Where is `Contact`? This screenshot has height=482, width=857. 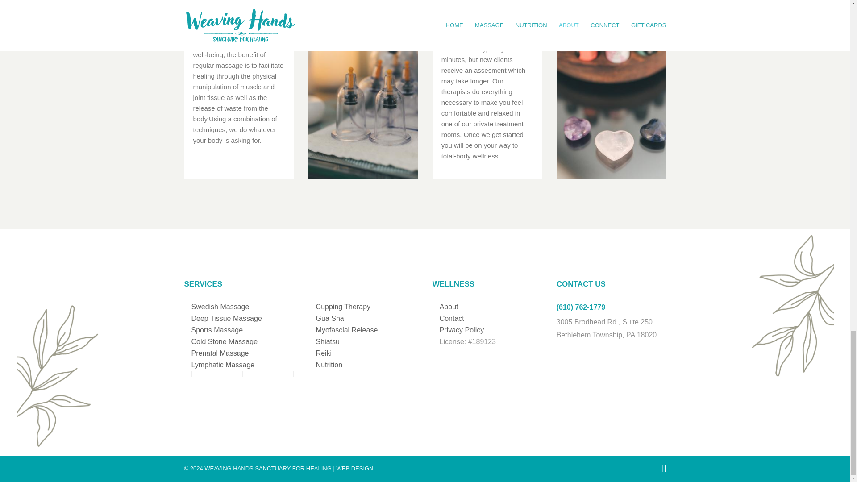
Contact is located at coordinates (452, 319).